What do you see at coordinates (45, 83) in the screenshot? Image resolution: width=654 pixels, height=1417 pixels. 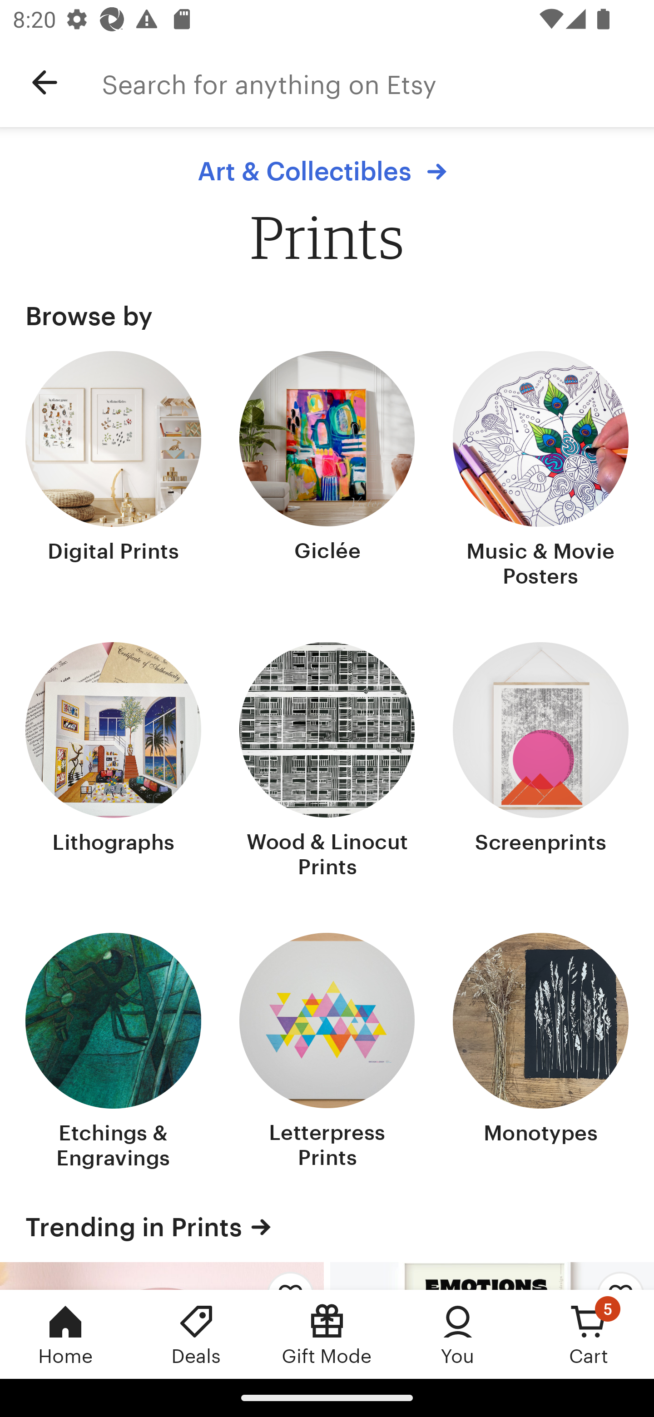 I see `Navigate up` at bounding box center [45, 83].